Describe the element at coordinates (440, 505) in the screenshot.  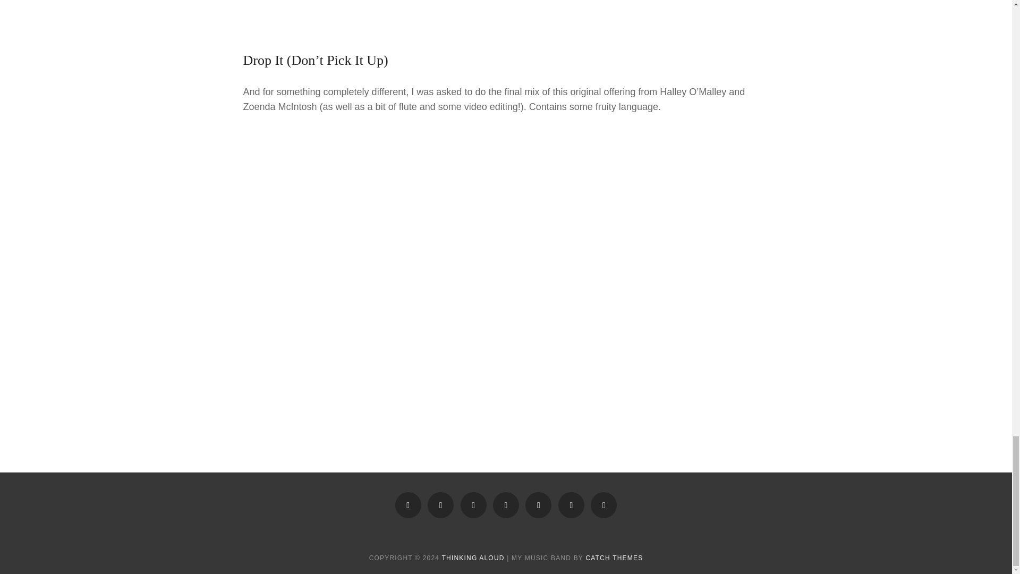
I see `Thinking Aloud on Bandcamp` at that location.